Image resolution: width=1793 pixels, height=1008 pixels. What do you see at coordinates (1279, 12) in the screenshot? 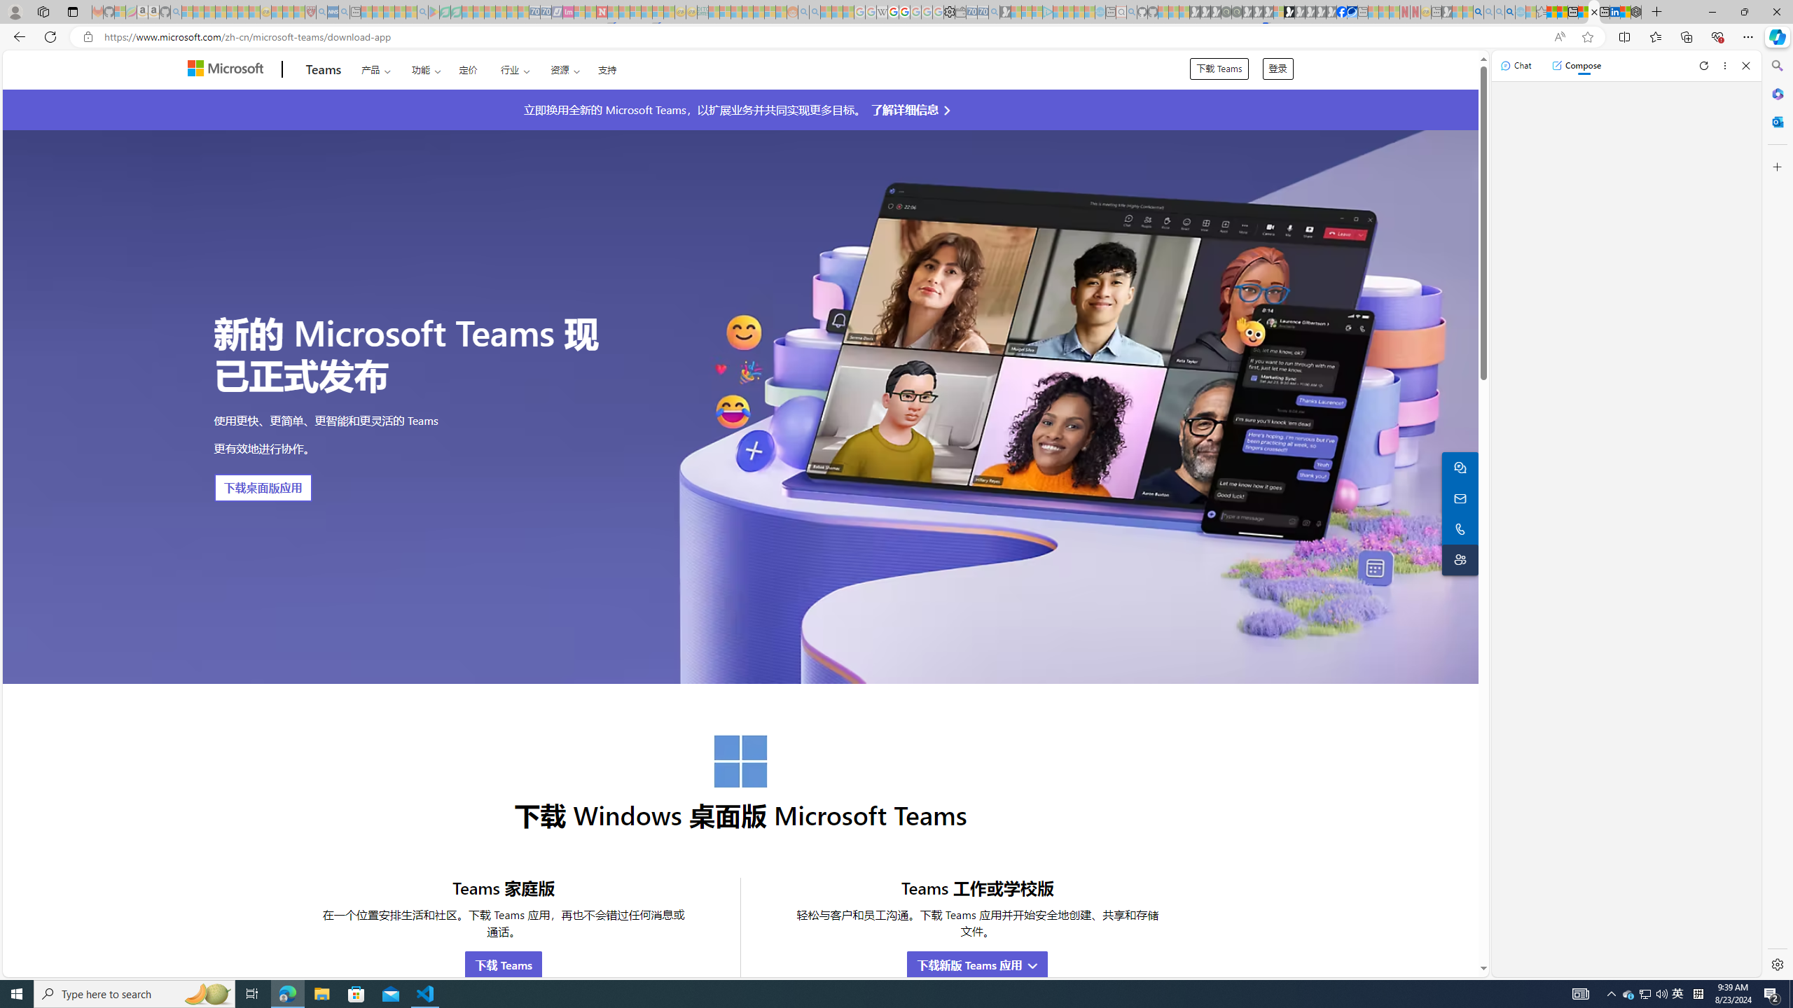
I see `Sign in to your account - Sleeping` at bounding box center [1279, 12].